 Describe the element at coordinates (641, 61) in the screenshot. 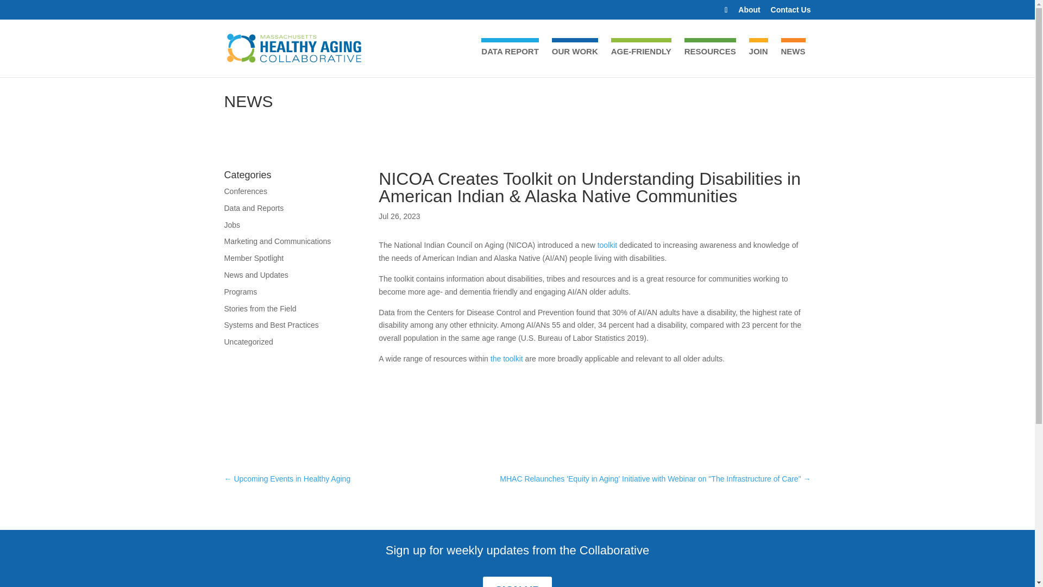

I see `AGE-FRIENDLY` at that location.